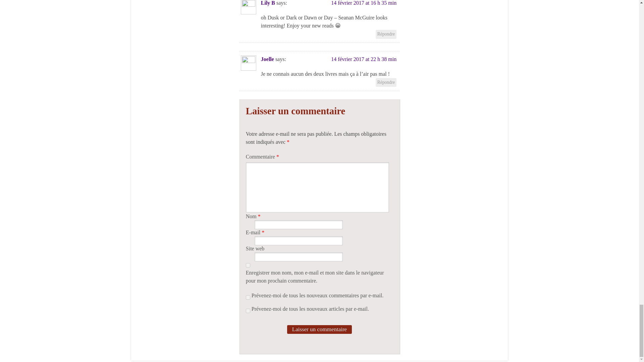 This screenshot has height=362, width=644. I want to click on subscribe, so click(248, 298).